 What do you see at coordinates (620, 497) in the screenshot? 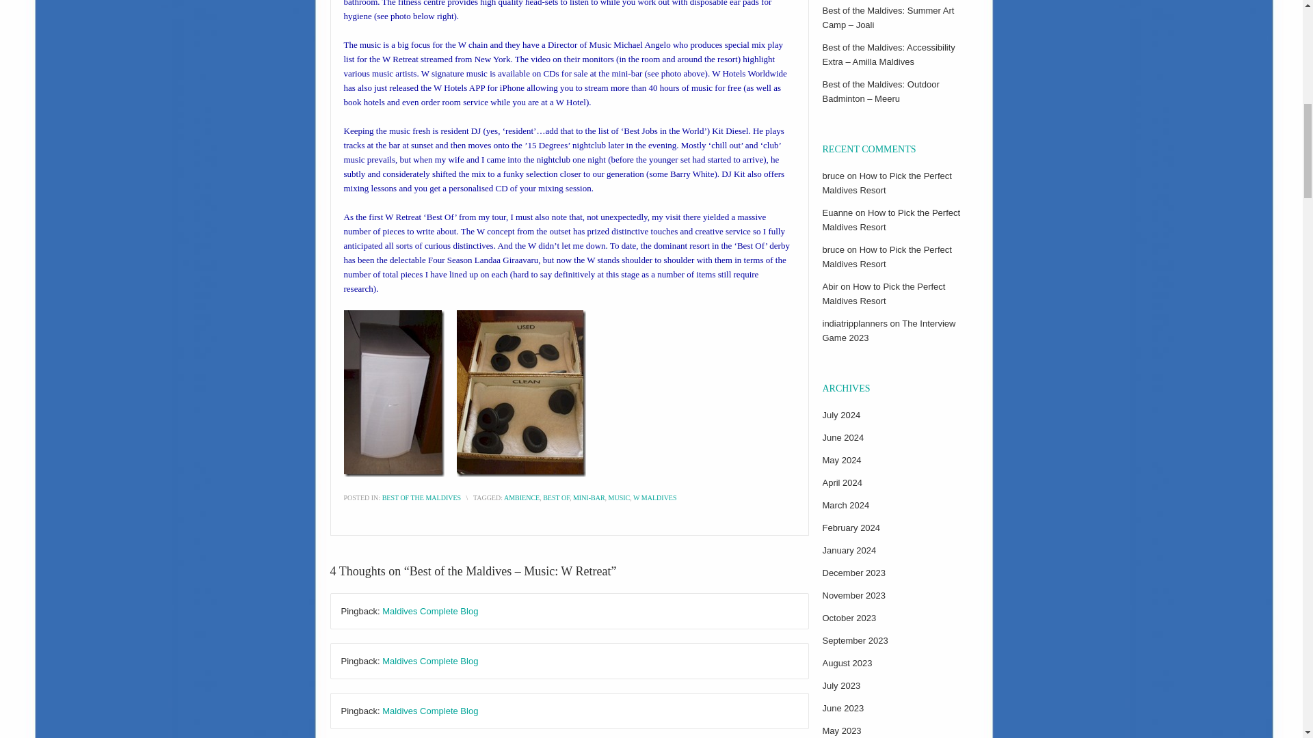
I see `MUSIC` at bounding box center [620, 497].